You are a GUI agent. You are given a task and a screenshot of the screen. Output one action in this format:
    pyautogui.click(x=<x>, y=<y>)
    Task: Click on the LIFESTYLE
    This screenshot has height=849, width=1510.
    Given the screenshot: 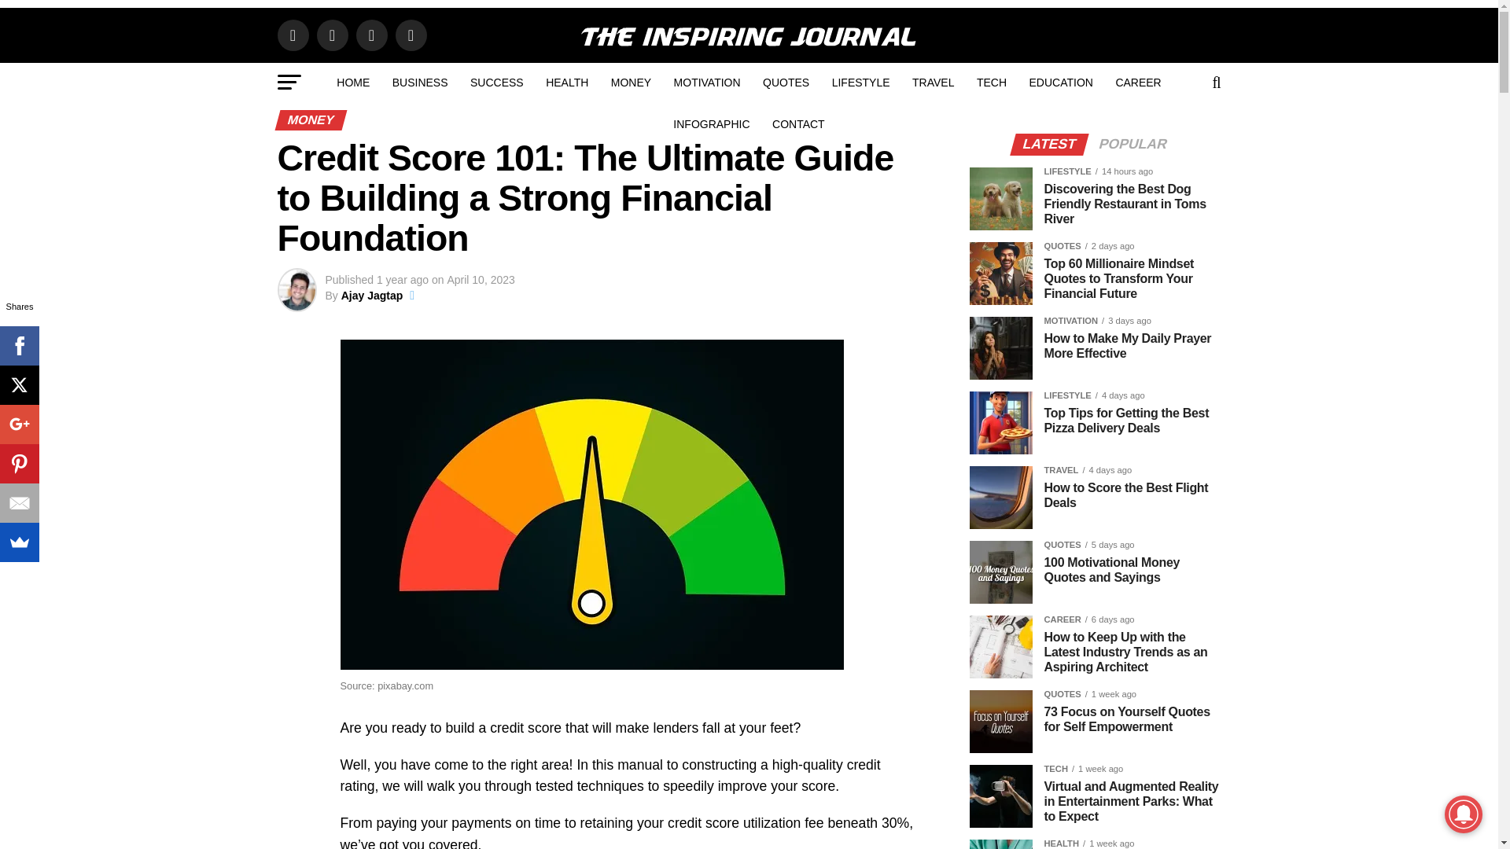 What is the action you would take?
    pyautogui.click(x=861, y=82)
    